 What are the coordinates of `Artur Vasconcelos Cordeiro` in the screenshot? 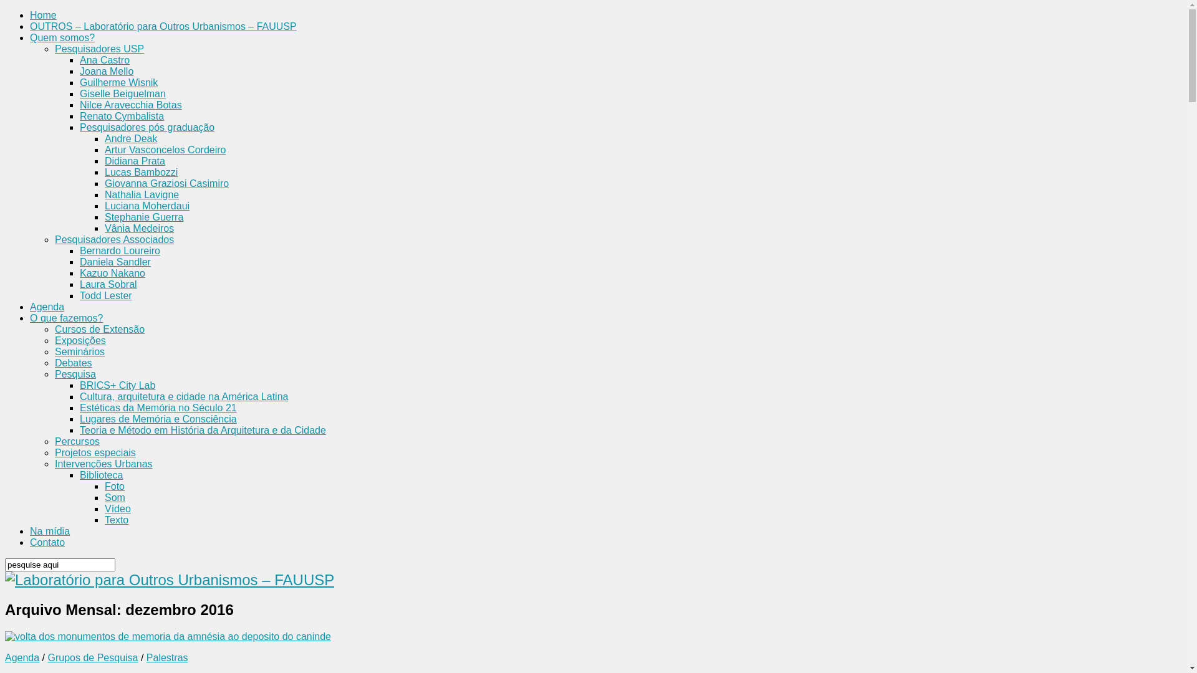 It's located at (165, 150).